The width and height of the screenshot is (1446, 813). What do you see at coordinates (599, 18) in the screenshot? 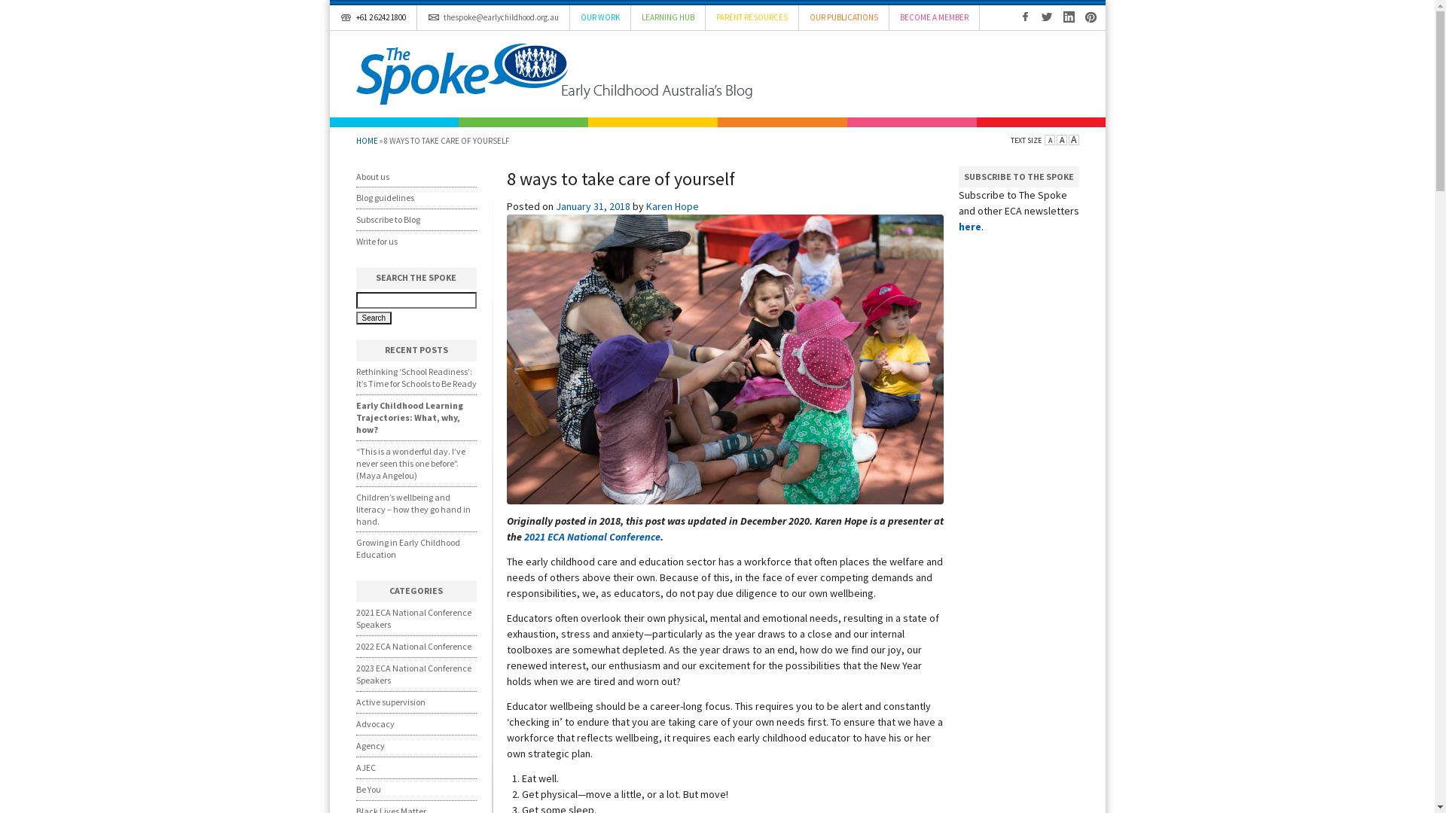
I see `OUR WORK` at bounding box center [599, 18].